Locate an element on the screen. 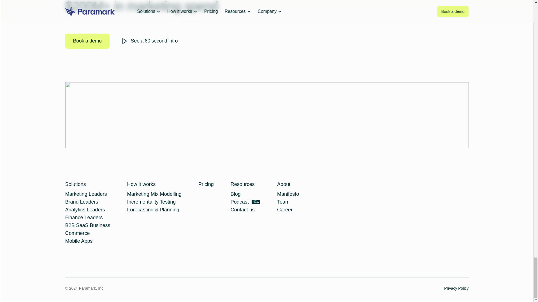 This screenshot has width=538, height=302. Commerce is located at coordinates (77, 233).